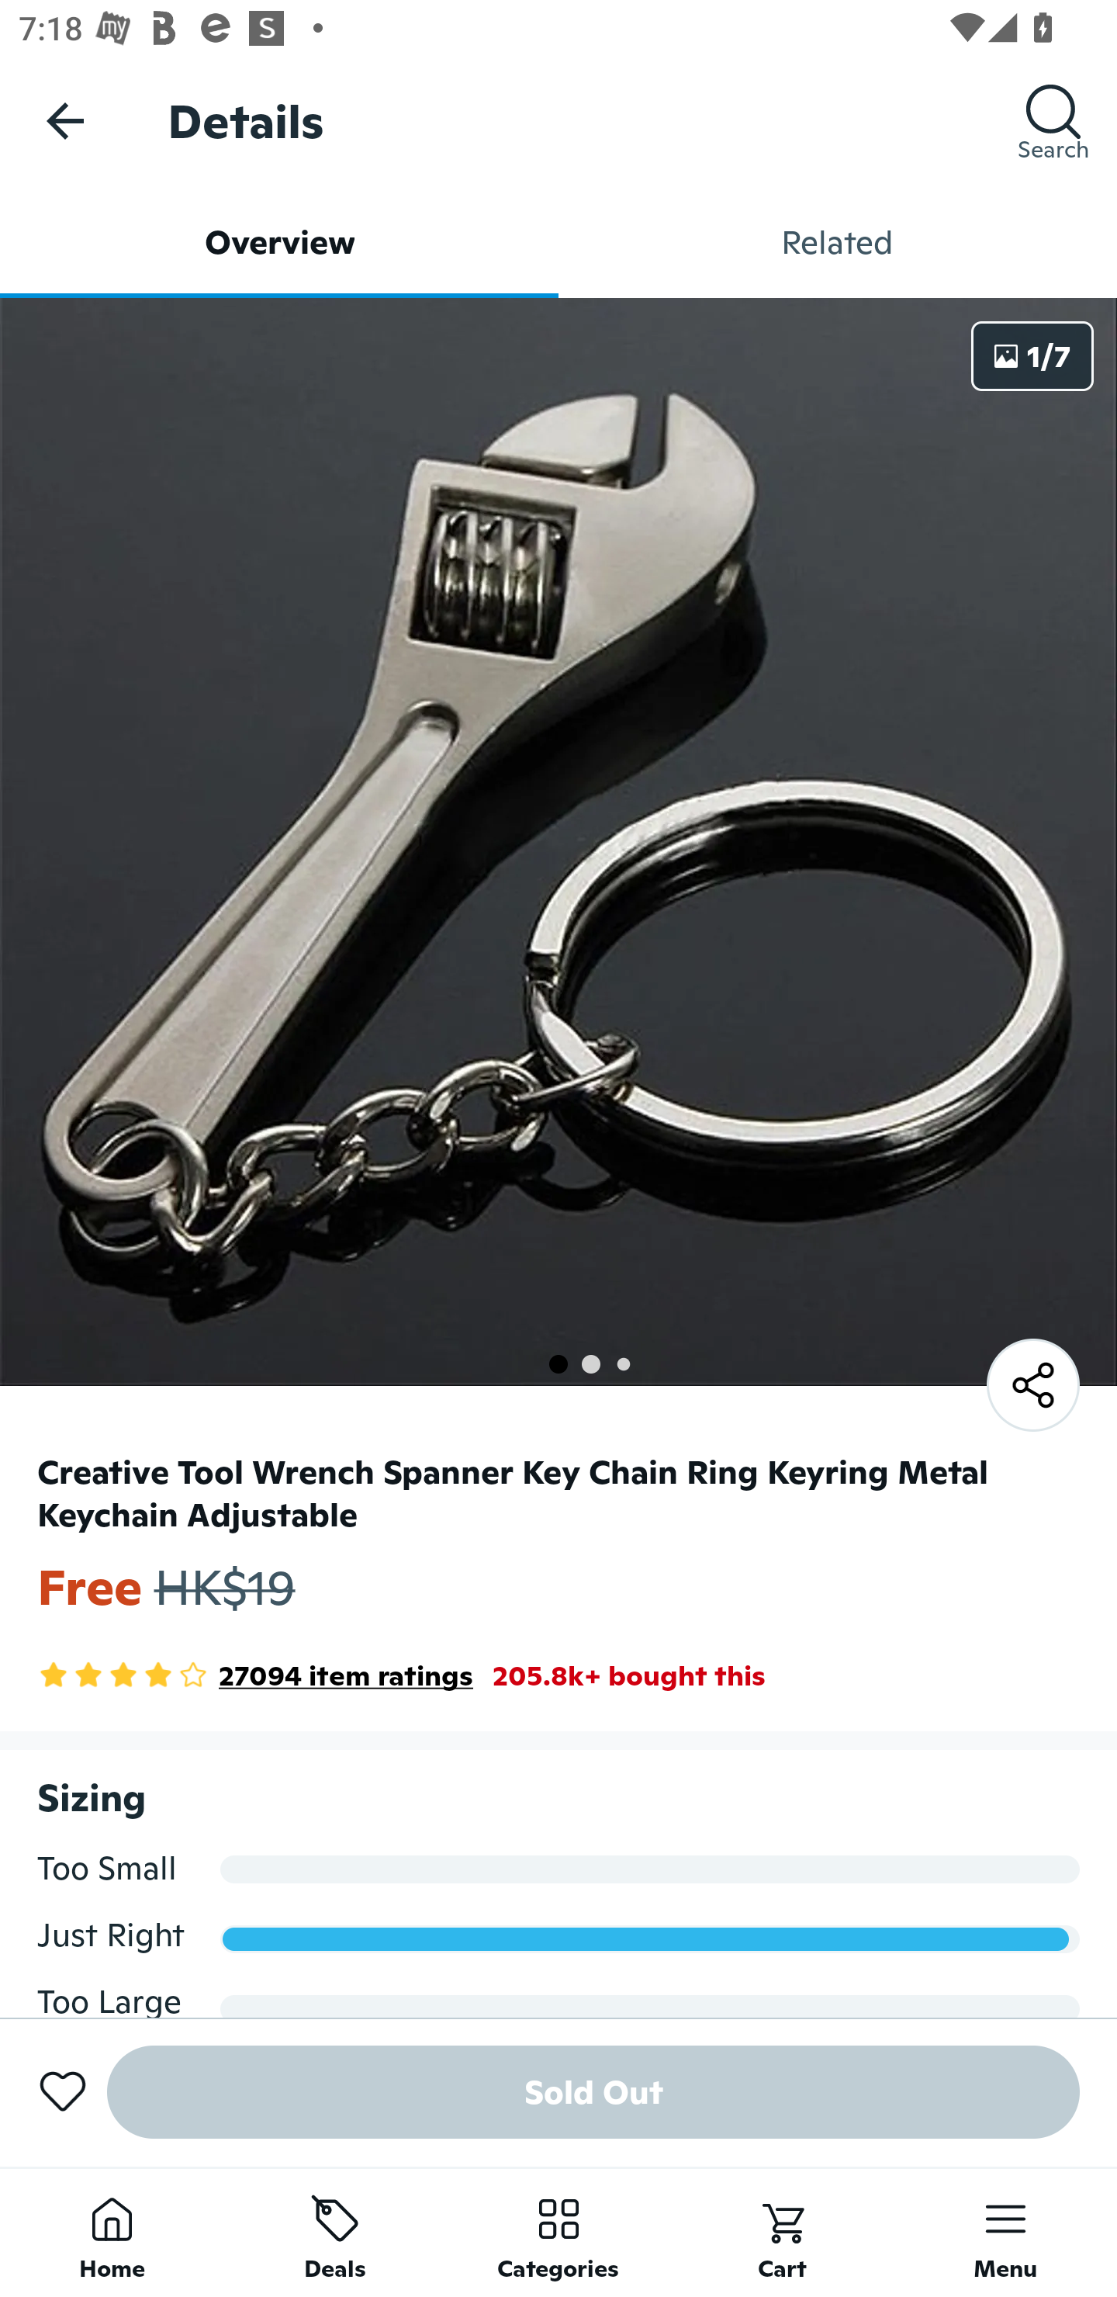 This screenshot has height=2297, width=1117. What do you see at coordinates (1032, 355) in the screenshot?
I see `1/7` at bounding box center [1032, 355].